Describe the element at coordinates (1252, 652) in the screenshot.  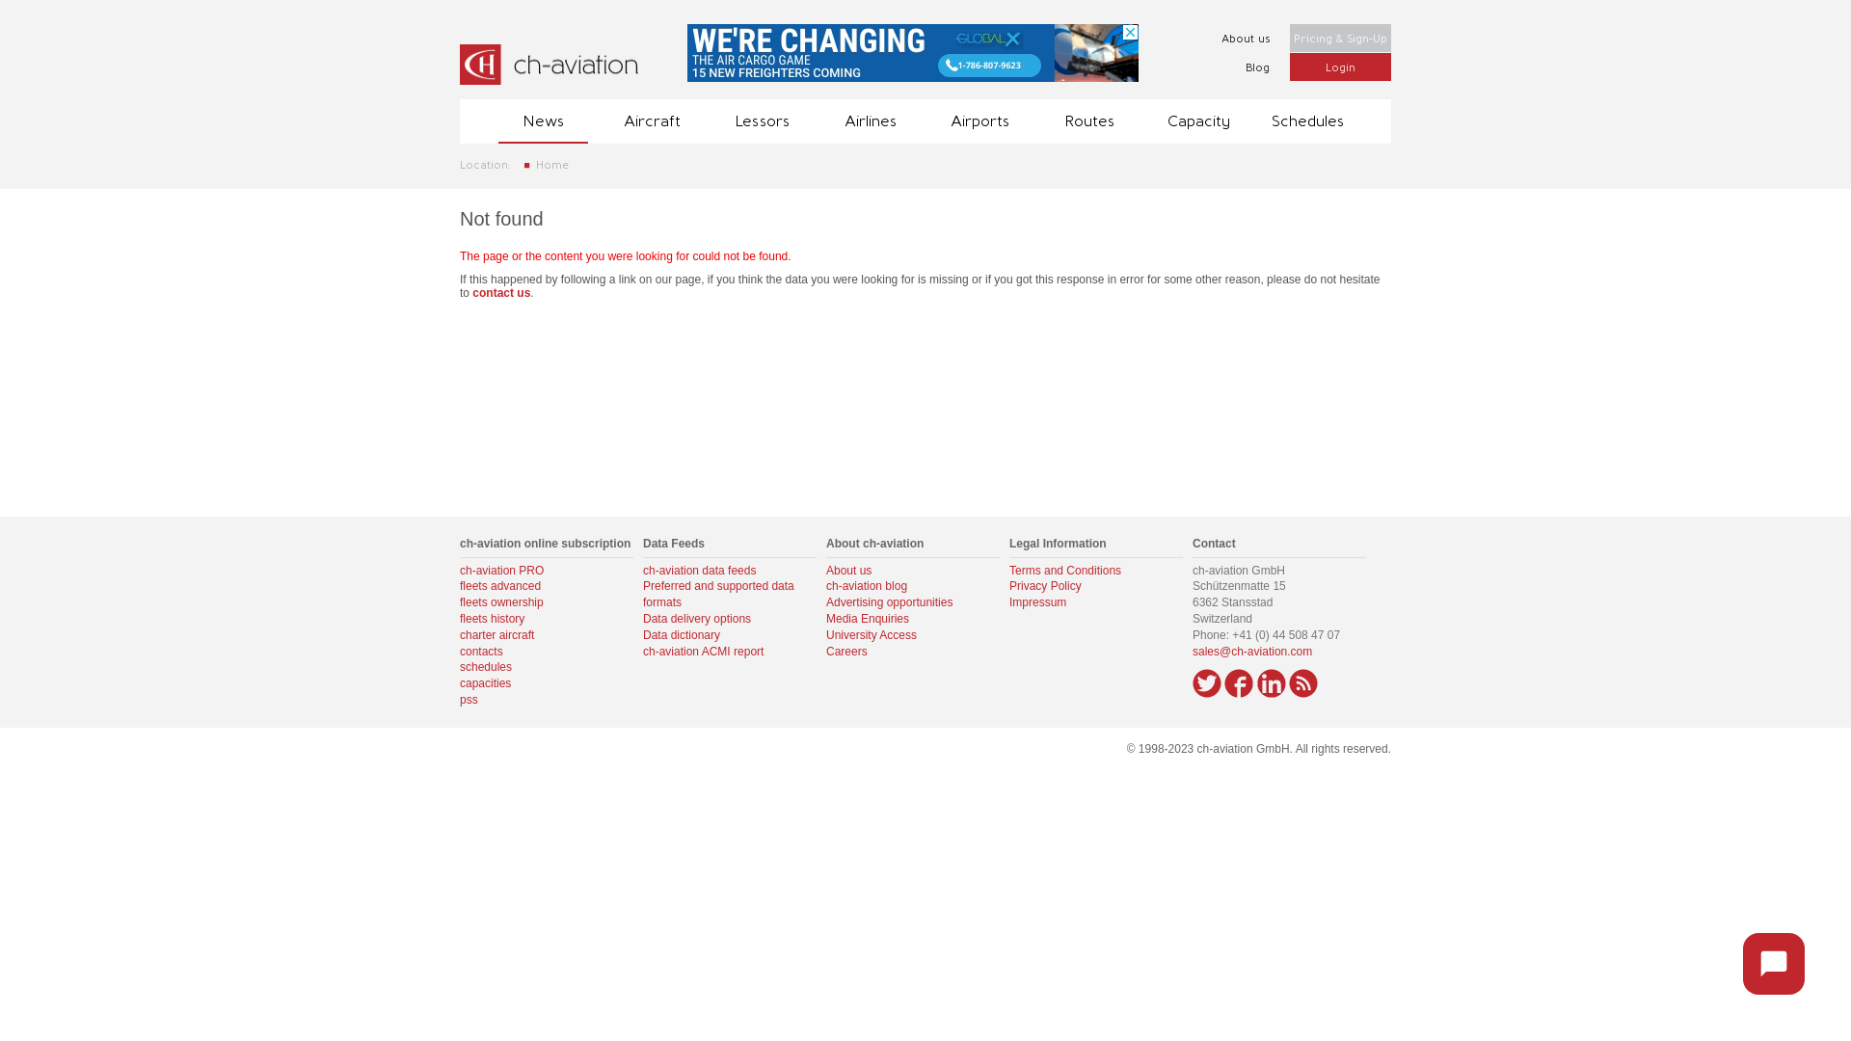
I see `sales@ch-aviation.com` at that location.